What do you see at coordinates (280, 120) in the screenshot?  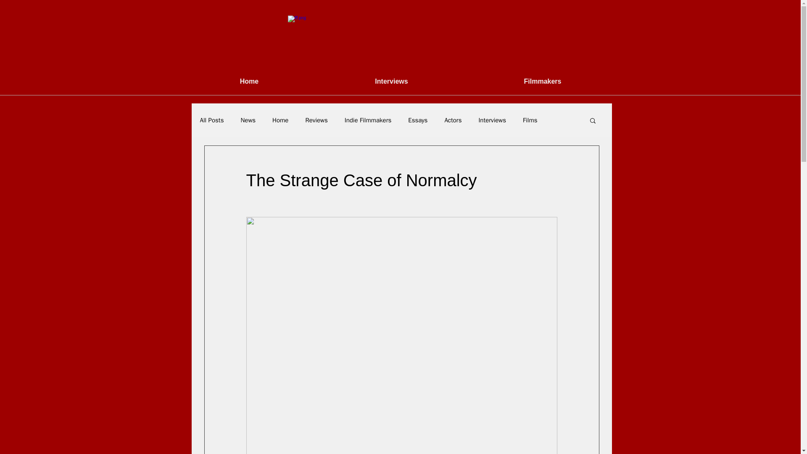 I see `Home` at bounding box center [280, 120].